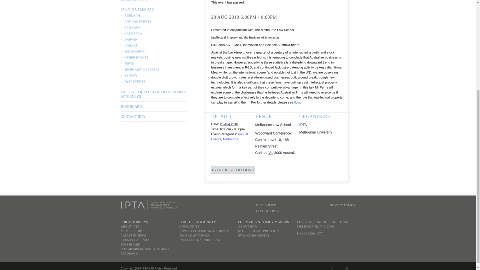 This screenshot has width=480, height=270. I want to click on 2018-08-28, so click(232, 129).